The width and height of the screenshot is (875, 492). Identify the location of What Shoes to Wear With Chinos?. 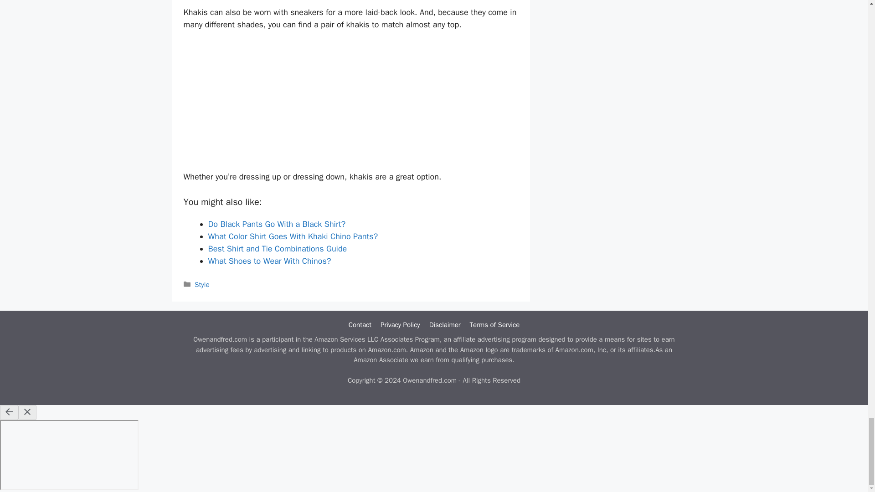
(269, 261).